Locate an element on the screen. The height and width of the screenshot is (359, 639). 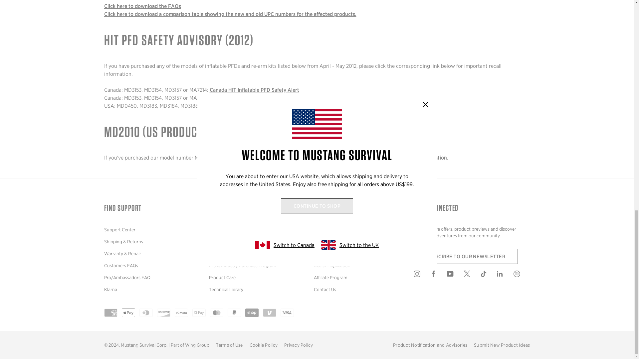
Mustang Survival USA on Spotify is located at coordinates (521, 275).